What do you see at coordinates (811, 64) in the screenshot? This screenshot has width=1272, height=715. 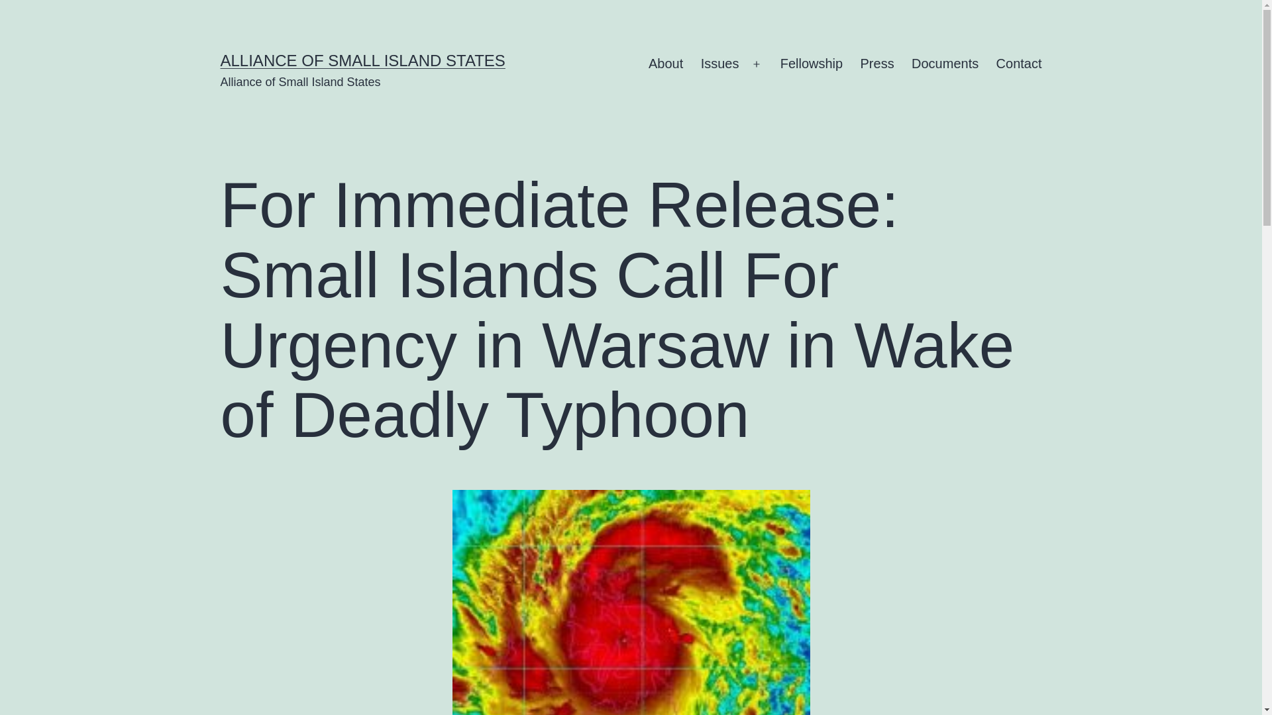 I see `Fellowship` at bounding box center [811, 64].